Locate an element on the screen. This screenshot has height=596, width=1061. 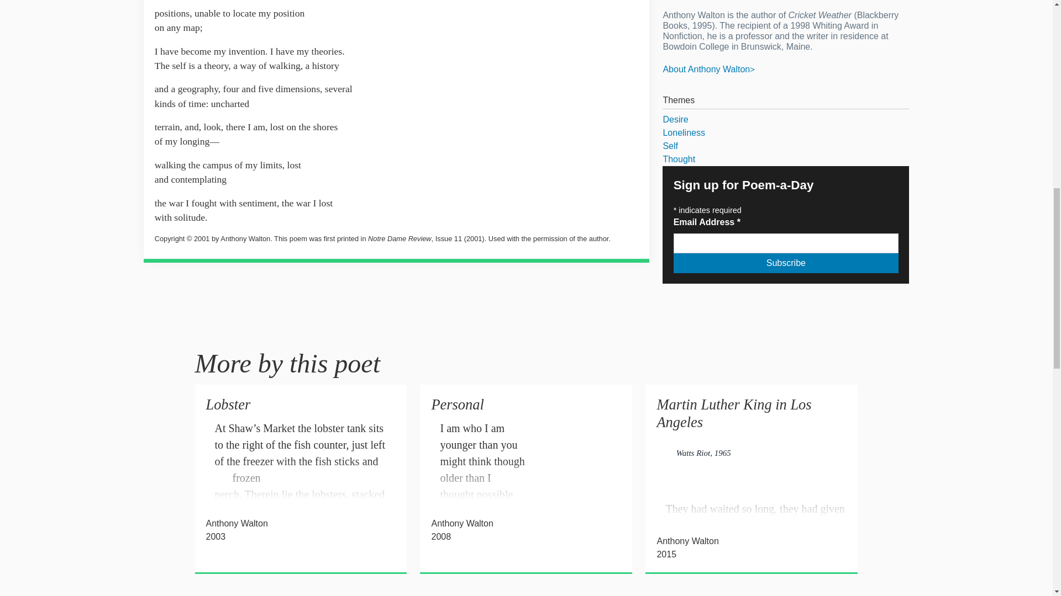
Desire is located at coordinates (786, 119).